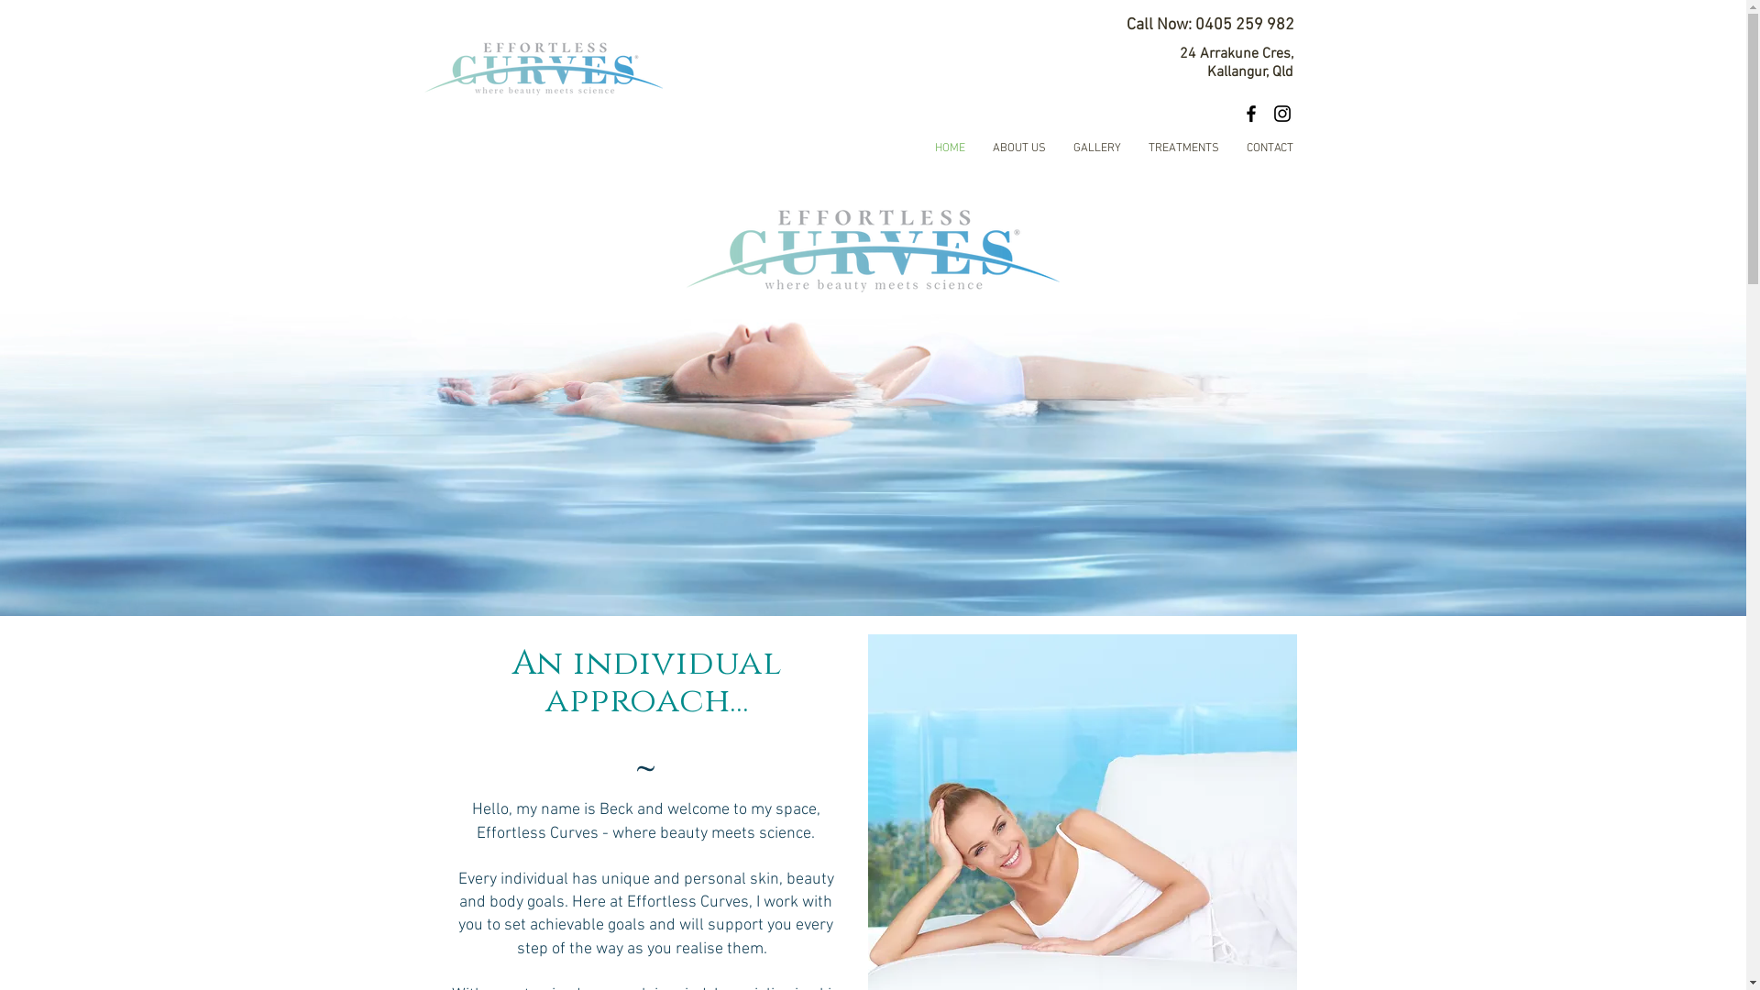 Image resolution: width=1760 pixels, height=990 pixels. I want to click on GALLERY, so click(1097, 148).